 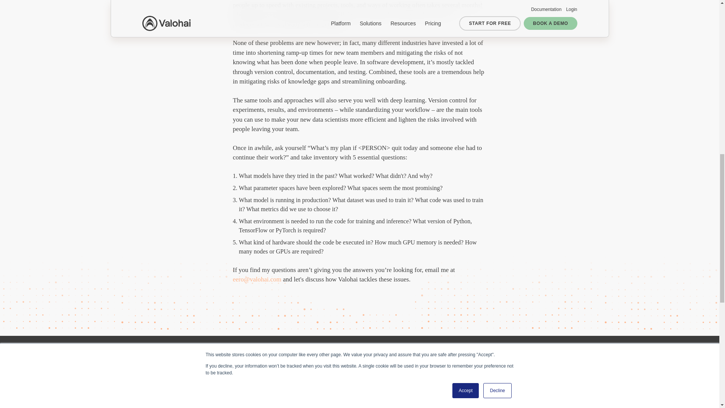 What do you see at coordinates (190, 363) in the screenshot?
I see `Why closed-source LLMs are not suited for production` at bounding box center [190, 363].